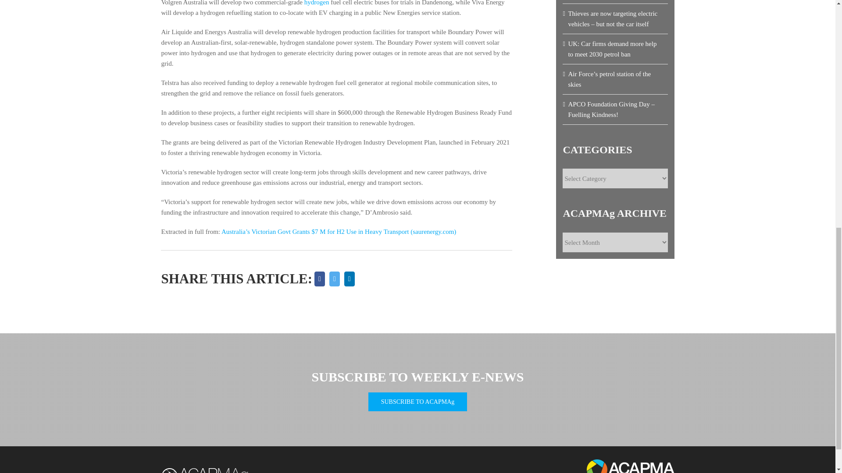  What do you see at coordinates (417, 402) in the screenshot?
I see `SUBSCRIBE TO ACAPMAg` at bounding box center [417, 402].